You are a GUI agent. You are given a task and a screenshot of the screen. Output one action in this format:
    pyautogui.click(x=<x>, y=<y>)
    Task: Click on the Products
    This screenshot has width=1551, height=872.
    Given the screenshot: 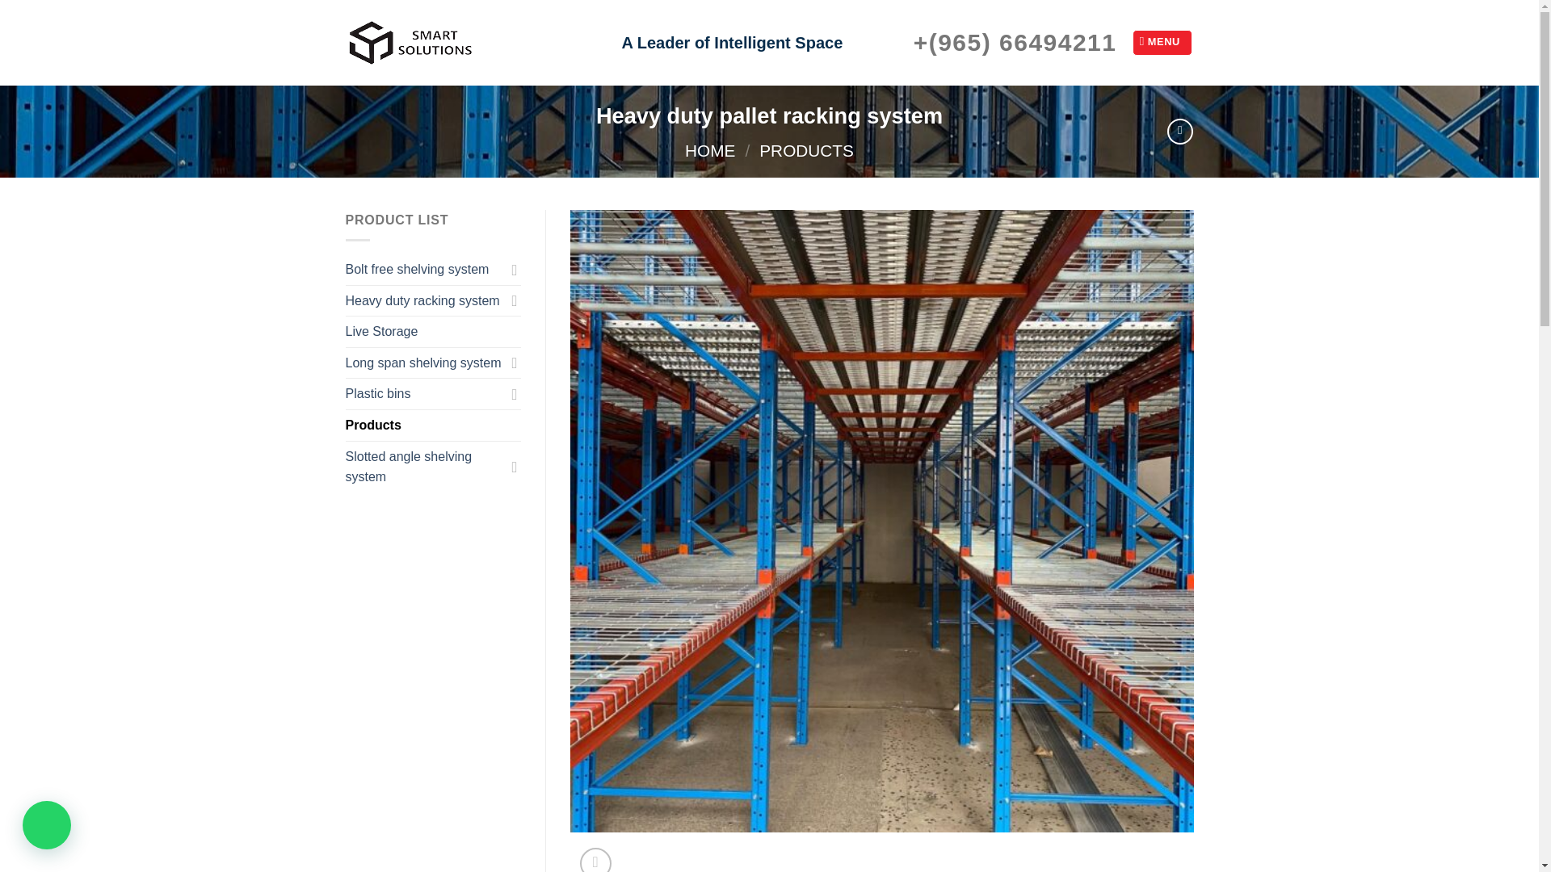 What is the action you would take?
    pyautogui.click(x=433, y=425)
    